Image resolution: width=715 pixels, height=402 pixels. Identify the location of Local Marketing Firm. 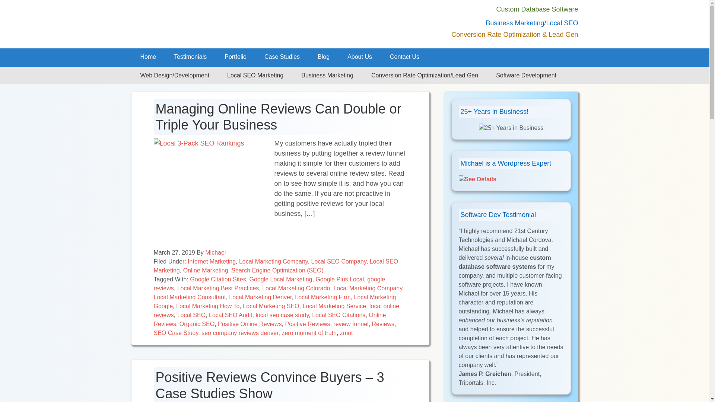
(322, 297).